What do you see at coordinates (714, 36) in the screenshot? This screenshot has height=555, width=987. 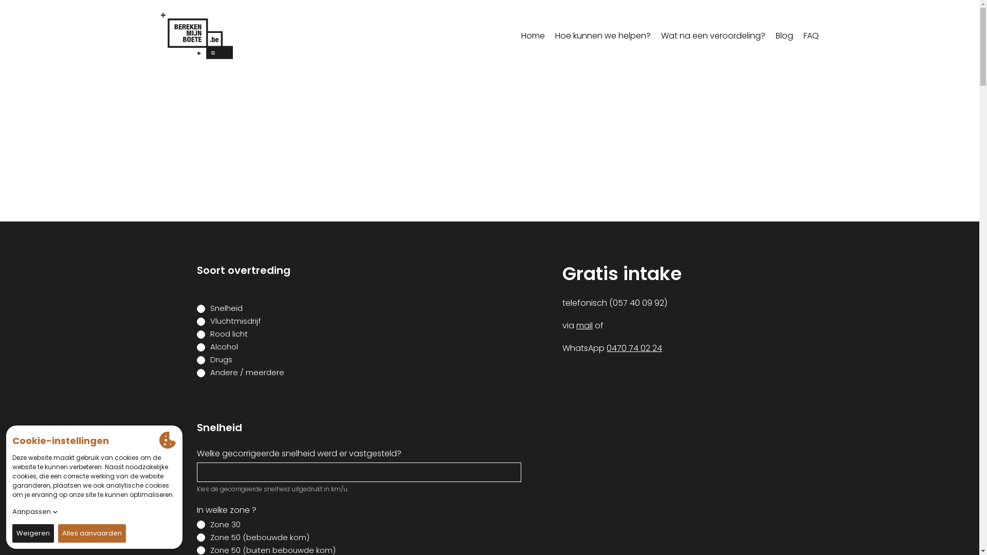 I see `Wat na een veroordeling?` at bounding box center [714, 36].